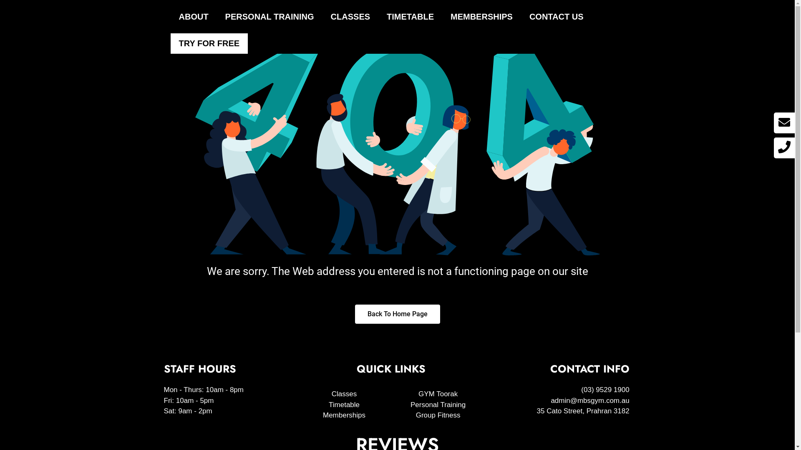  What do you see at coordinates (562, 390) in the screenshot?
I see `(03) 9529 1900` at bounding box center [562, 390].